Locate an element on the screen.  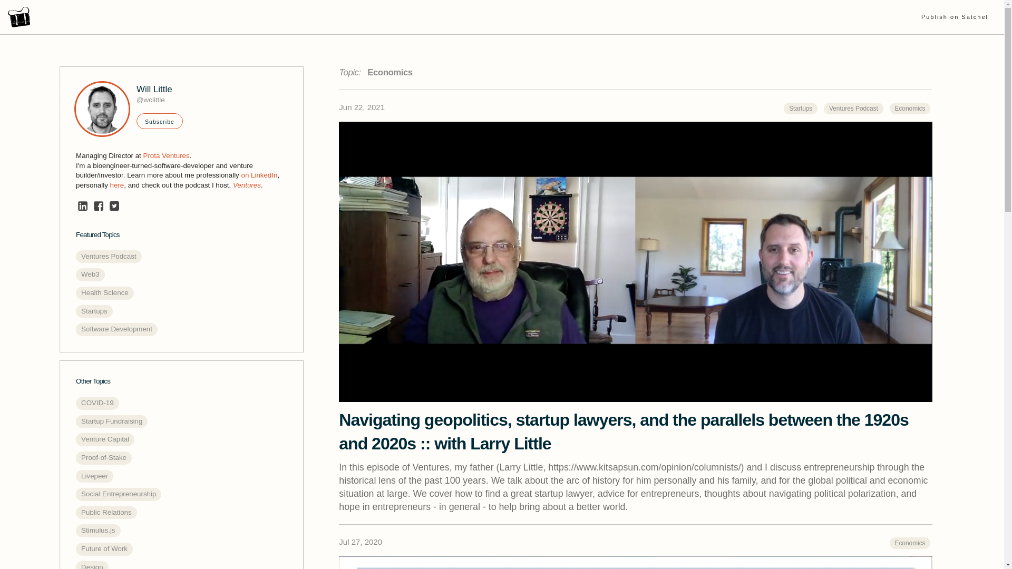
Social Entrepreneurship is located at coordinates (118, 494).